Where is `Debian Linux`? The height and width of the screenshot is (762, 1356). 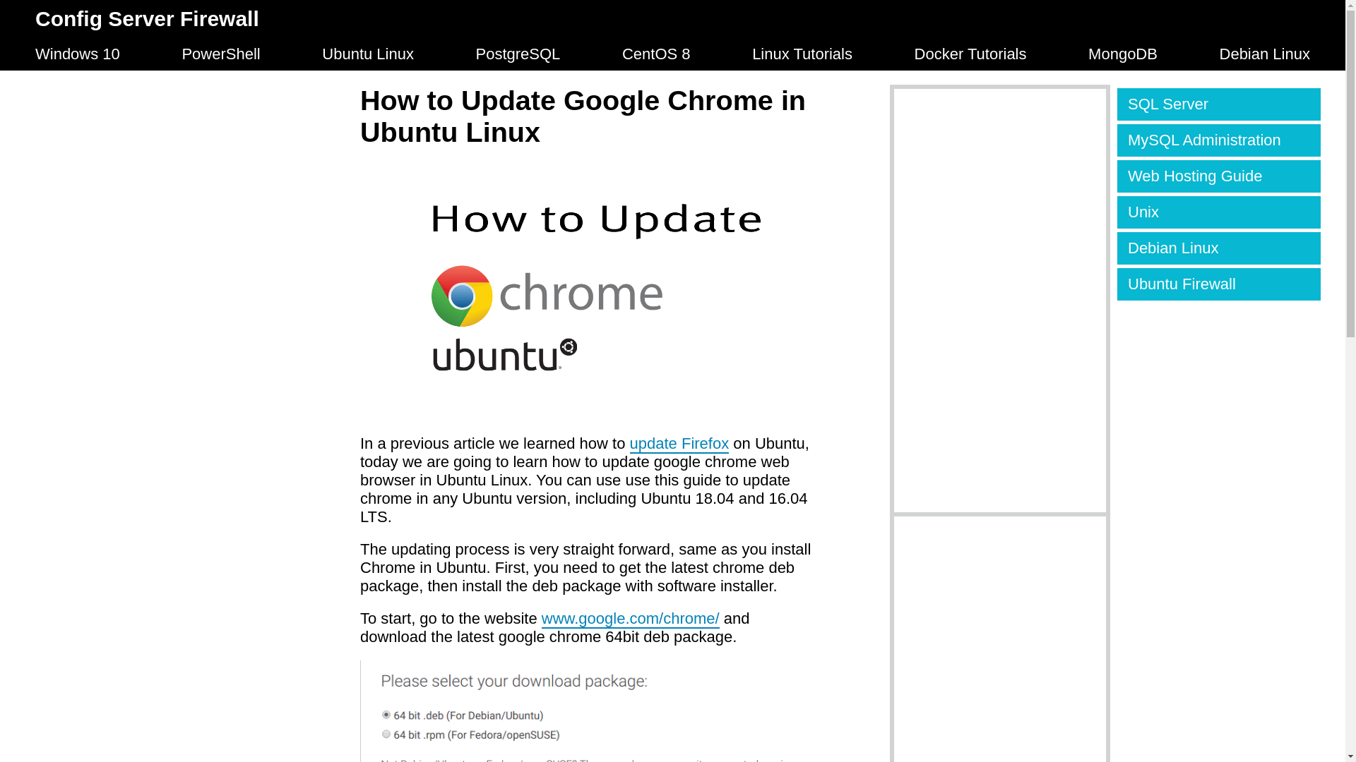 Debian Linux is located at coordinates (1264, 54).